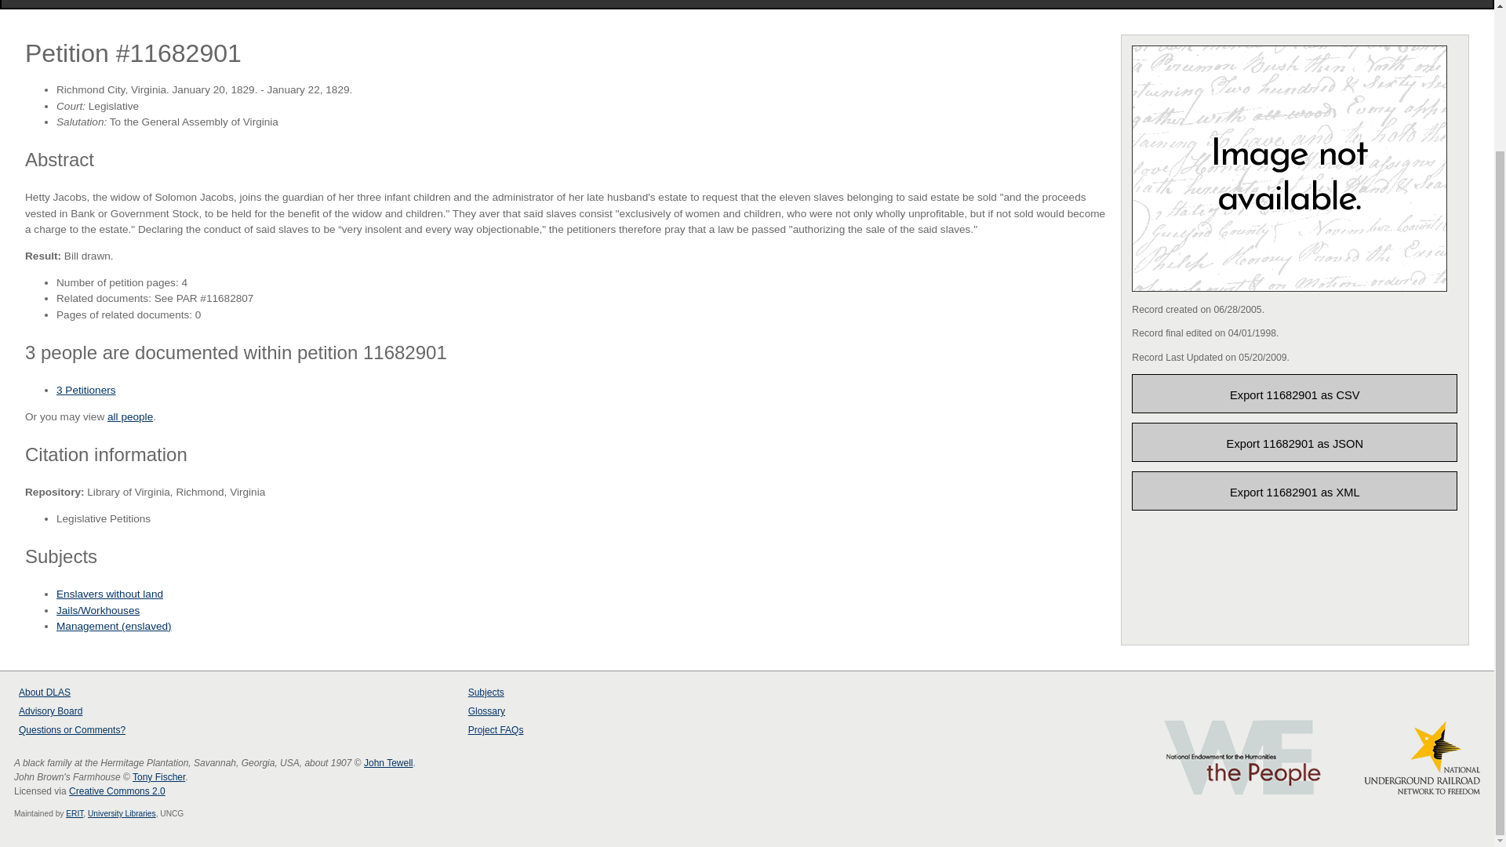 The height and width of the screenshot is (847, 1506). I want to click on Project FAQs, so click(496, 730).